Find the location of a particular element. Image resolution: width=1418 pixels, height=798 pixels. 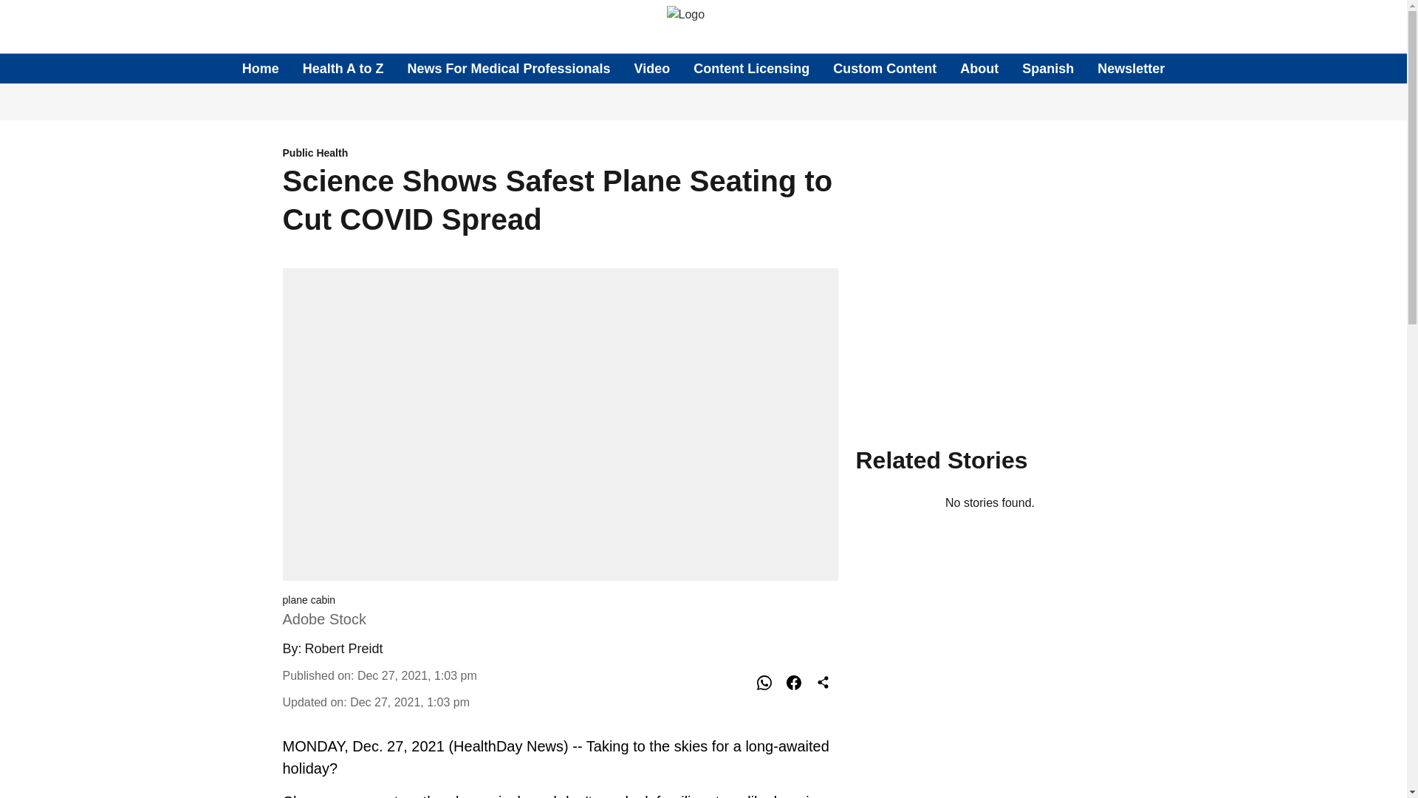

2021-12-27 13:03 is located at coordinates (409, 702).